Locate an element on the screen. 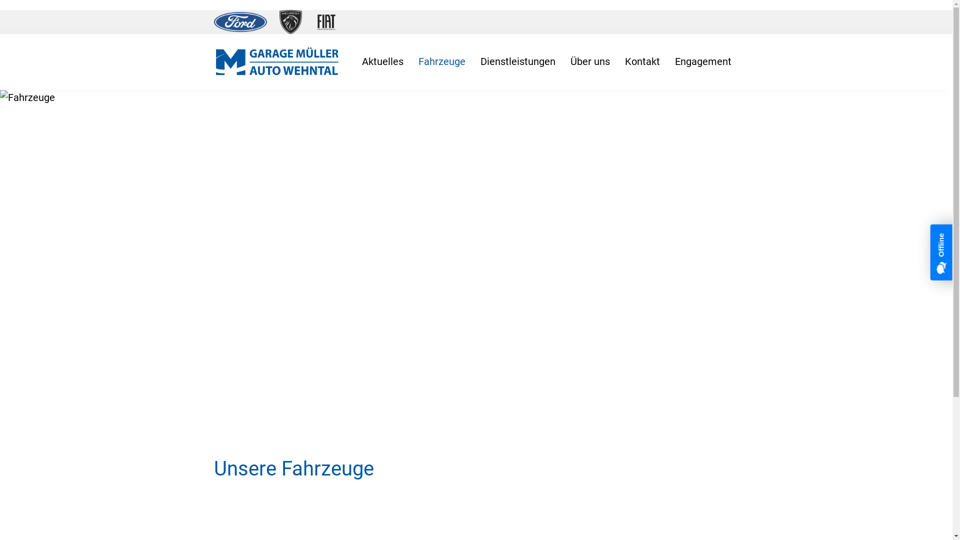  Kontakt is located at coordinates (642, 61).